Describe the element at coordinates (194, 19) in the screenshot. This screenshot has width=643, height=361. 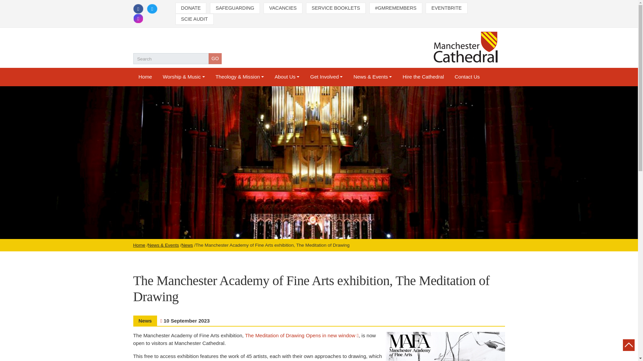
I see `SCIE audit` at that location.